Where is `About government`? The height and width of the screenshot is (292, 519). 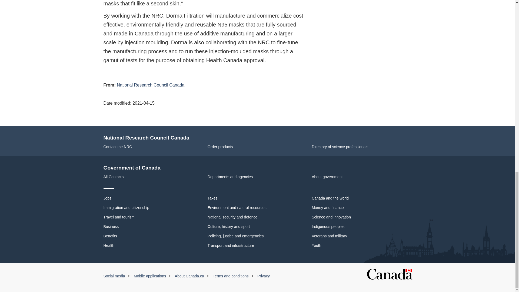
About government is located at coordinates (327, 177).